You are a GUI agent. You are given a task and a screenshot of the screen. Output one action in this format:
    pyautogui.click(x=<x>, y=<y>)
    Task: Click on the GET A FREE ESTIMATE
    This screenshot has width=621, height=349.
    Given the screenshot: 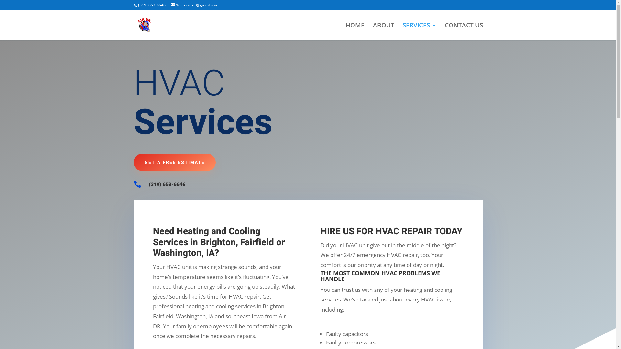 What is the action you would take?
    pyautogui.click(x=174, y=163)
    